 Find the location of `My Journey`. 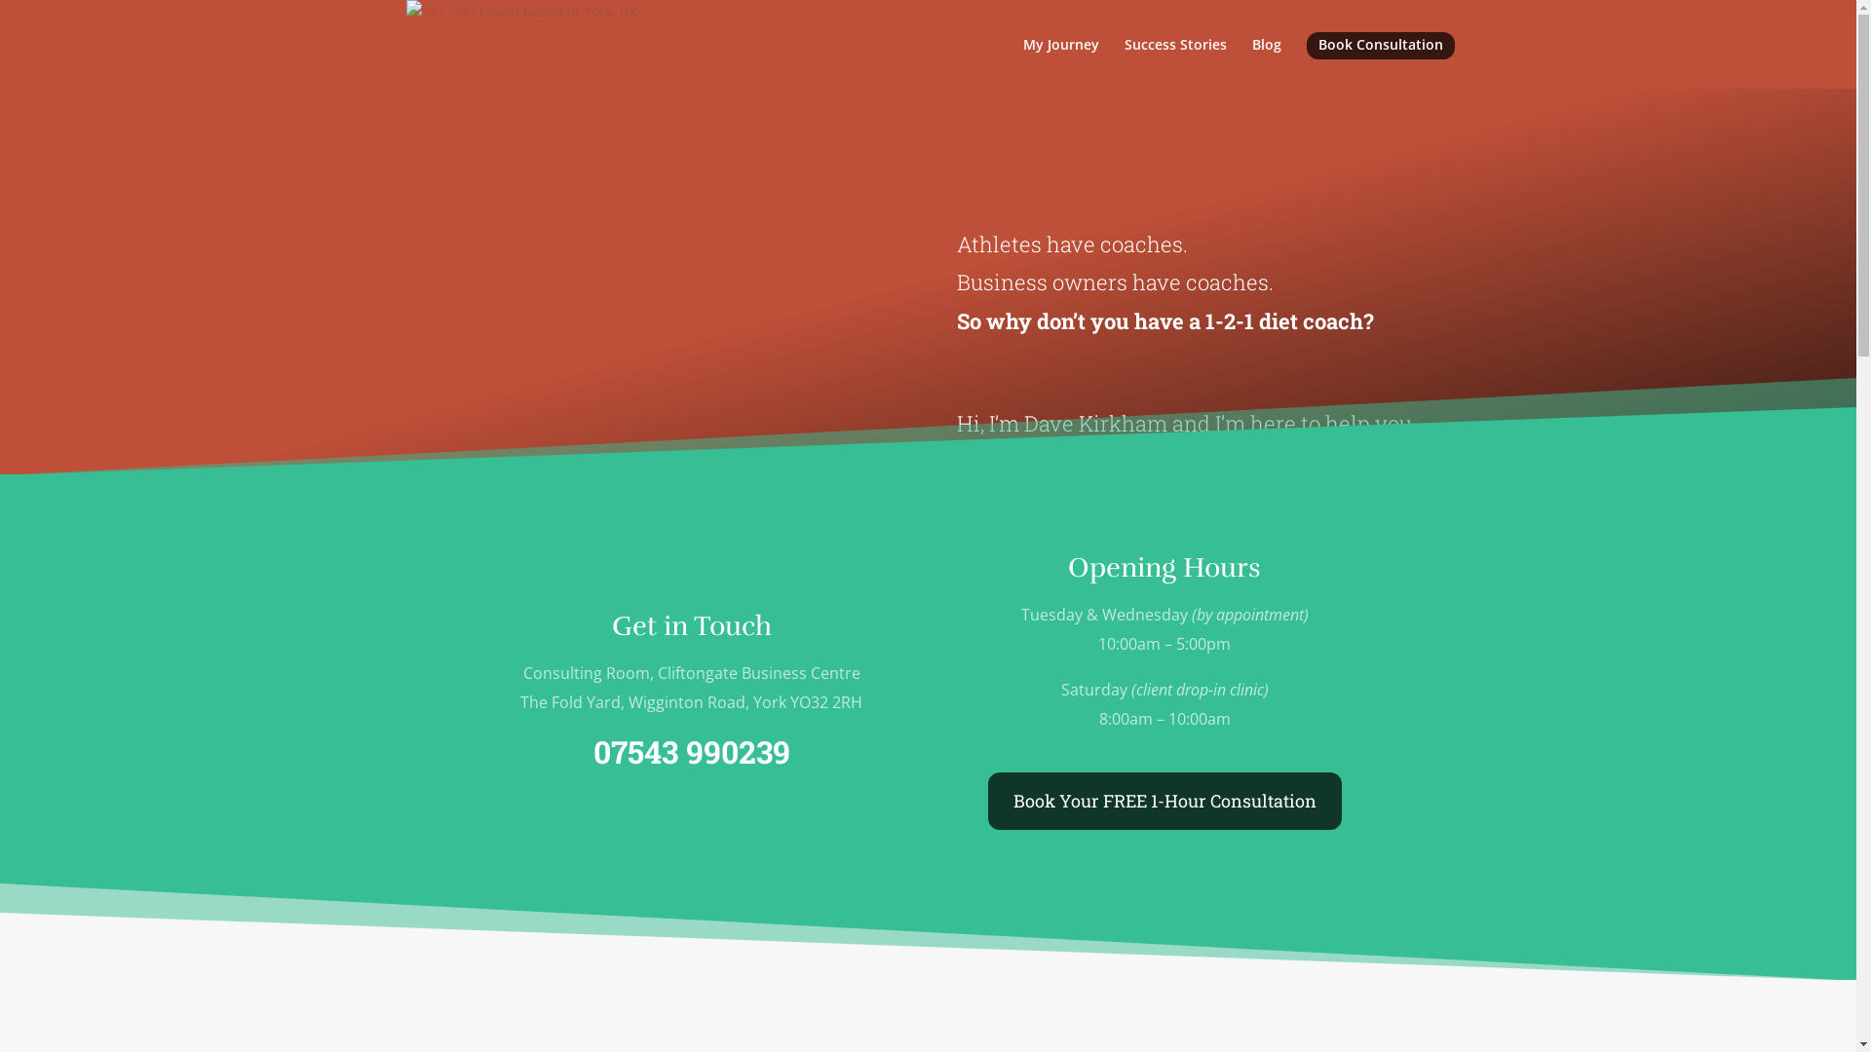

My Journey is located at coordinates (1061, 60).